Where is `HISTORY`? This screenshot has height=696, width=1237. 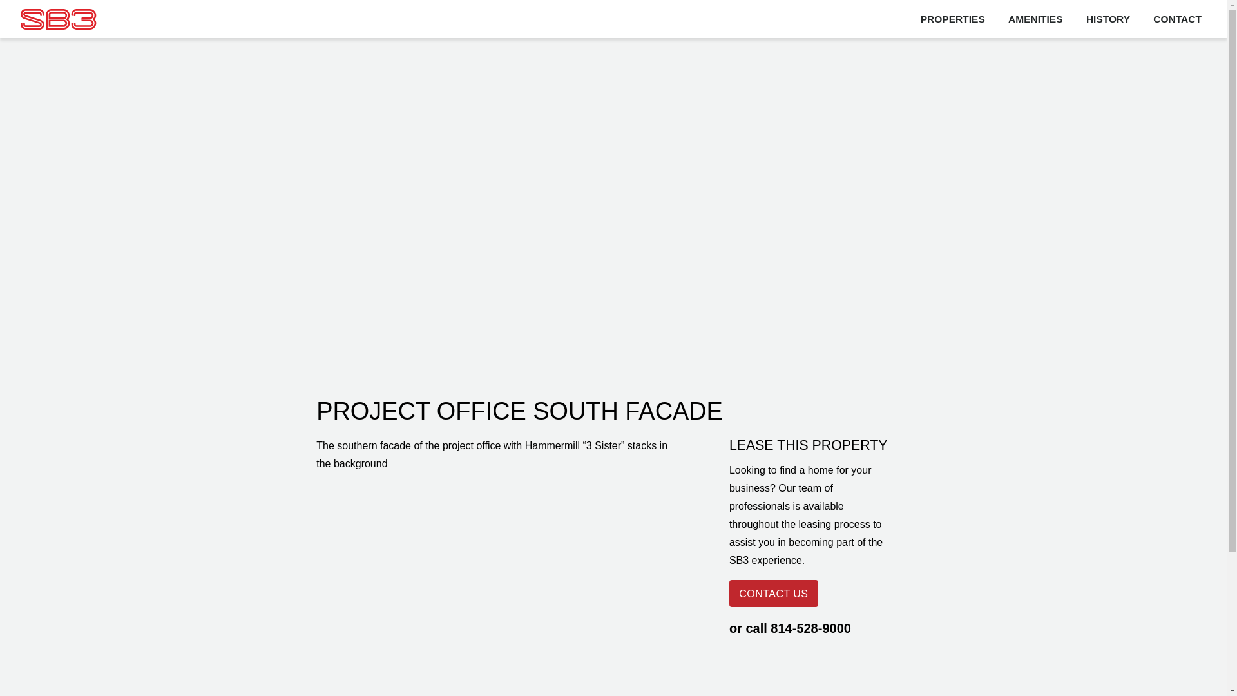 HISTORY is located at coordinates (1108, 18).